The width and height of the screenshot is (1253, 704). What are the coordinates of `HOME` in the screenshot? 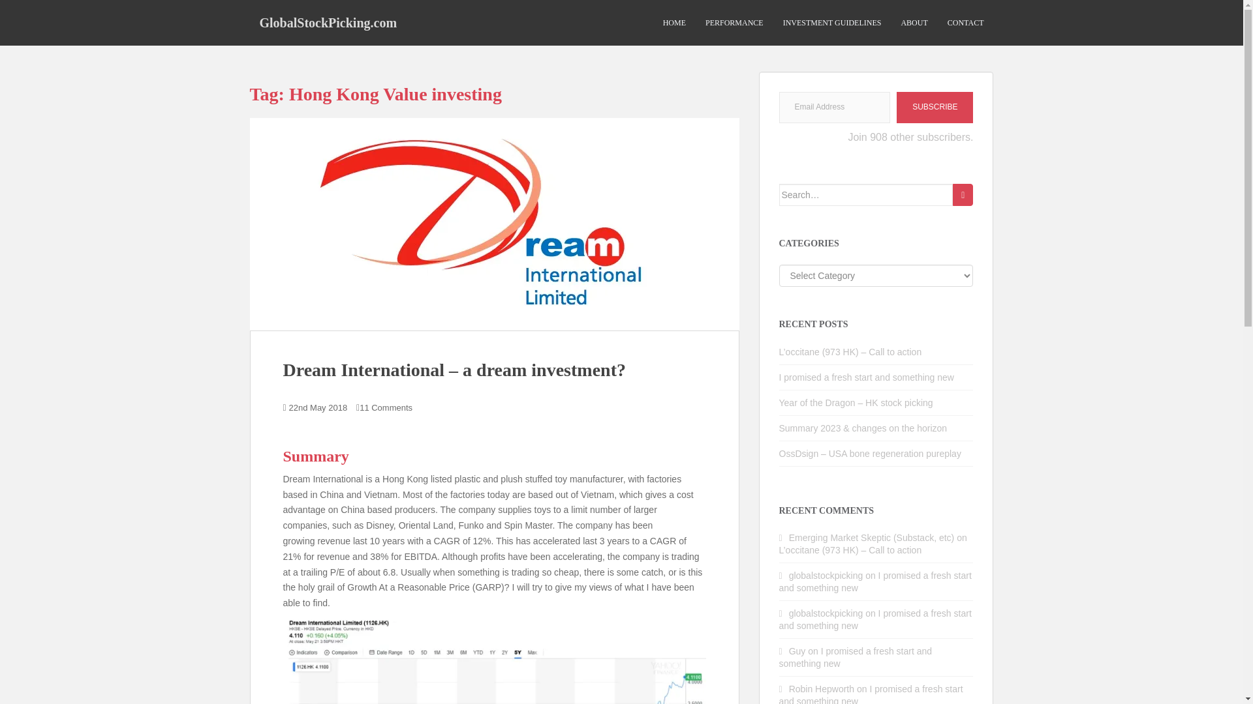 It's located at (673, 23).